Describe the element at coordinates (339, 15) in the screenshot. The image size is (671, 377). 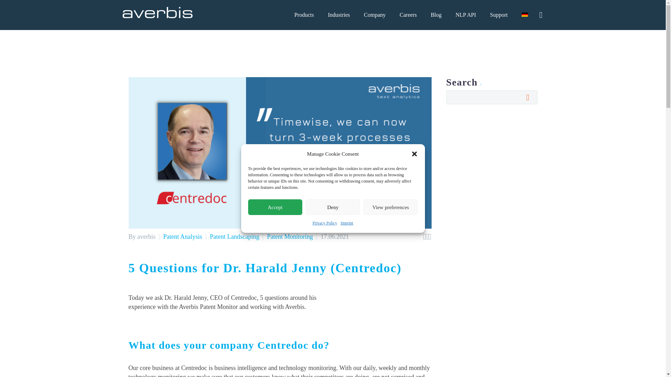
I see `Industries` at that location.